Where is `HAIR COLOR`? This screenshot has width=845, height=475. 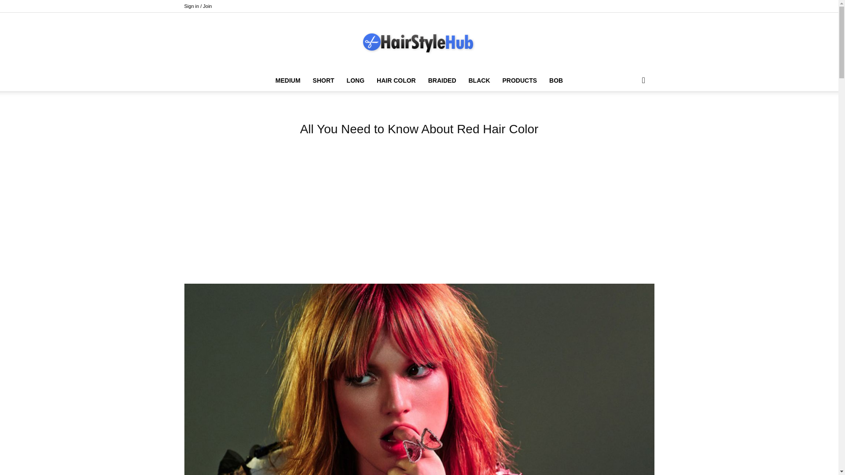
HAIR COLOR is located at coordinates (396, 80).